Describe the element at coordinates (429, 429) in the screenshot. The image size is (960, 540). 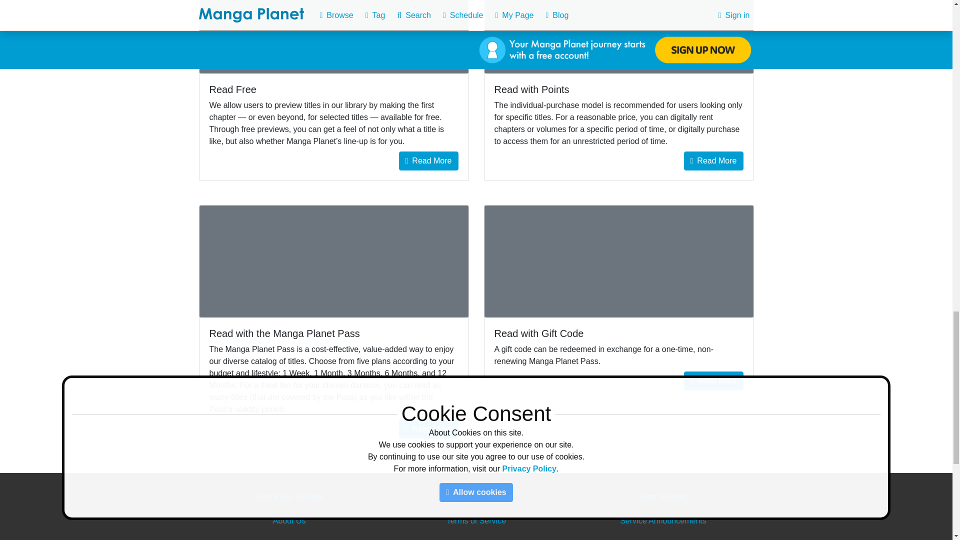
I see `Read More` at that location.